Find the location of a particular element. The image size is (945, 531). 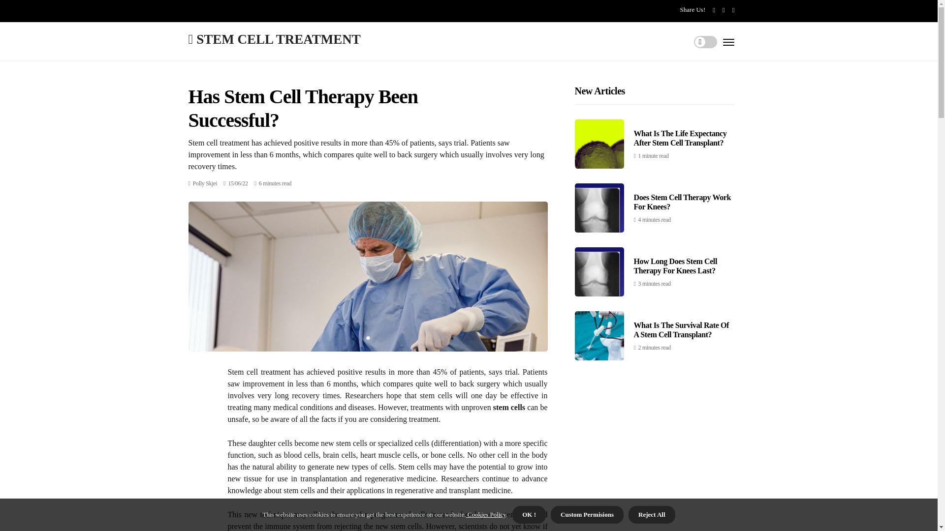

STEM CELL TREATMENT is located at coordinates (274, 38).